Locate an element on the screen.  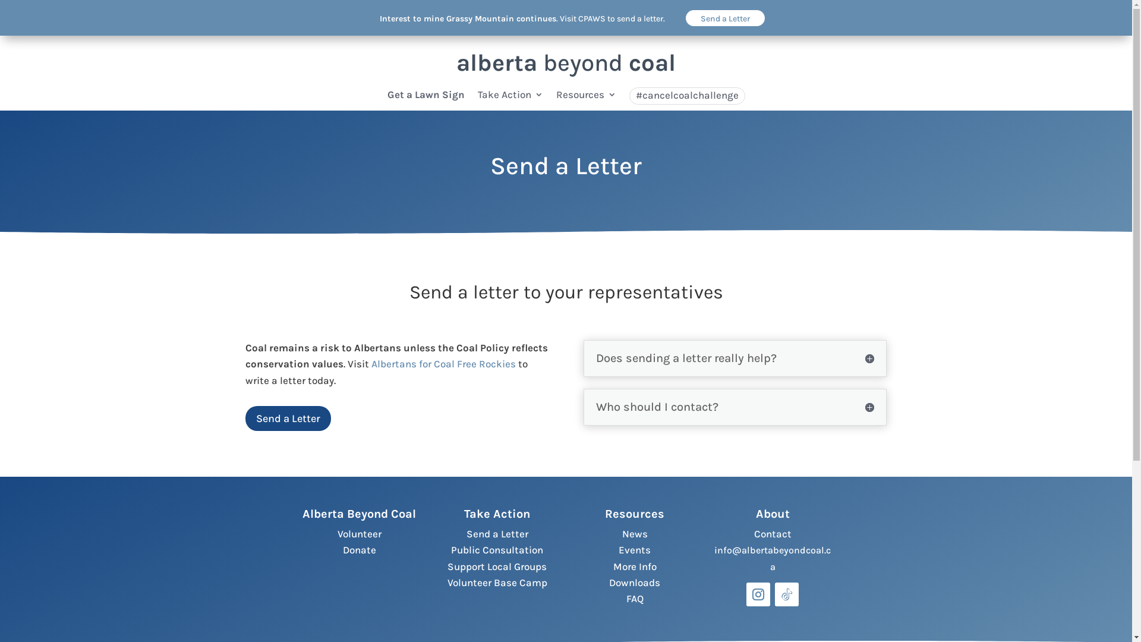
Resources is located at coordinates (586, 97).